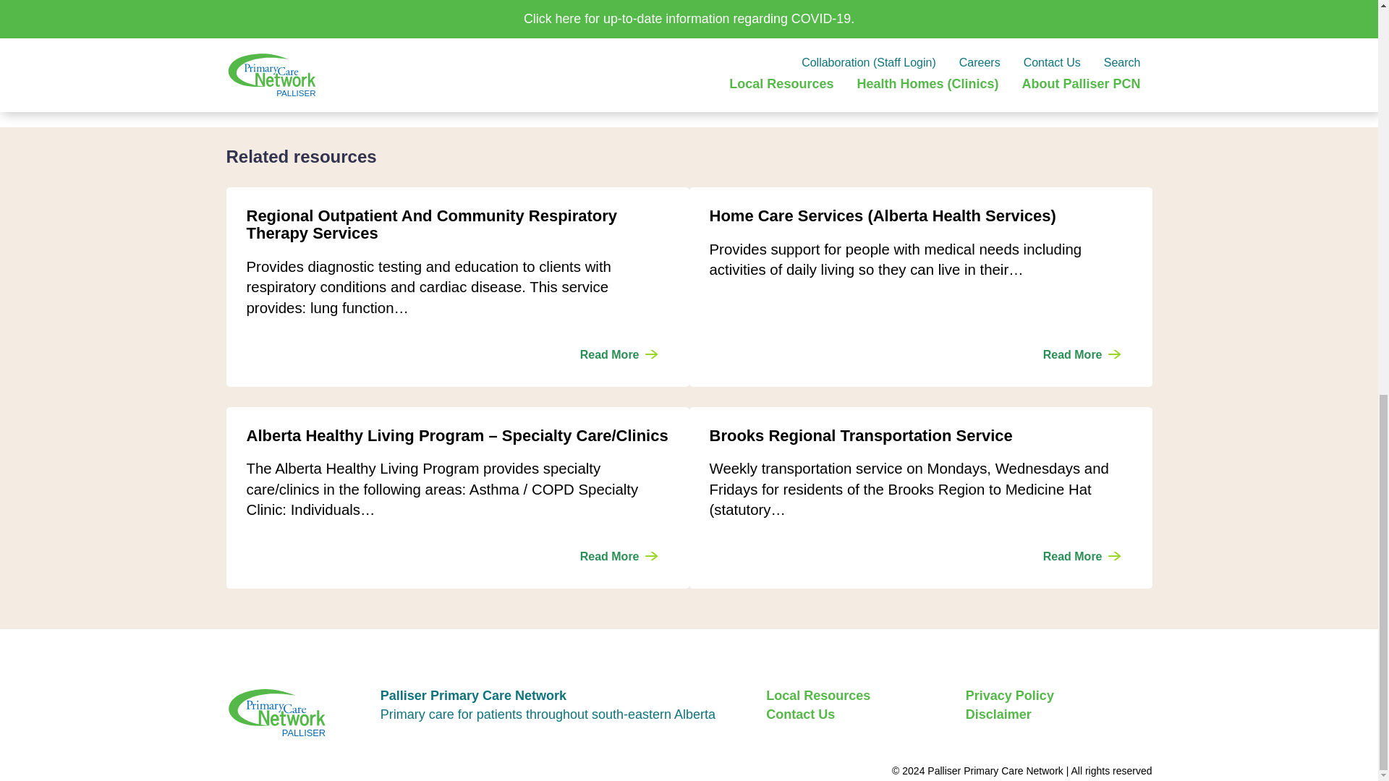 This screenshot has height=781, width=1389. Describe the element at coordinates (1082, 557) in the screenshot. I see `Read More` at that location.